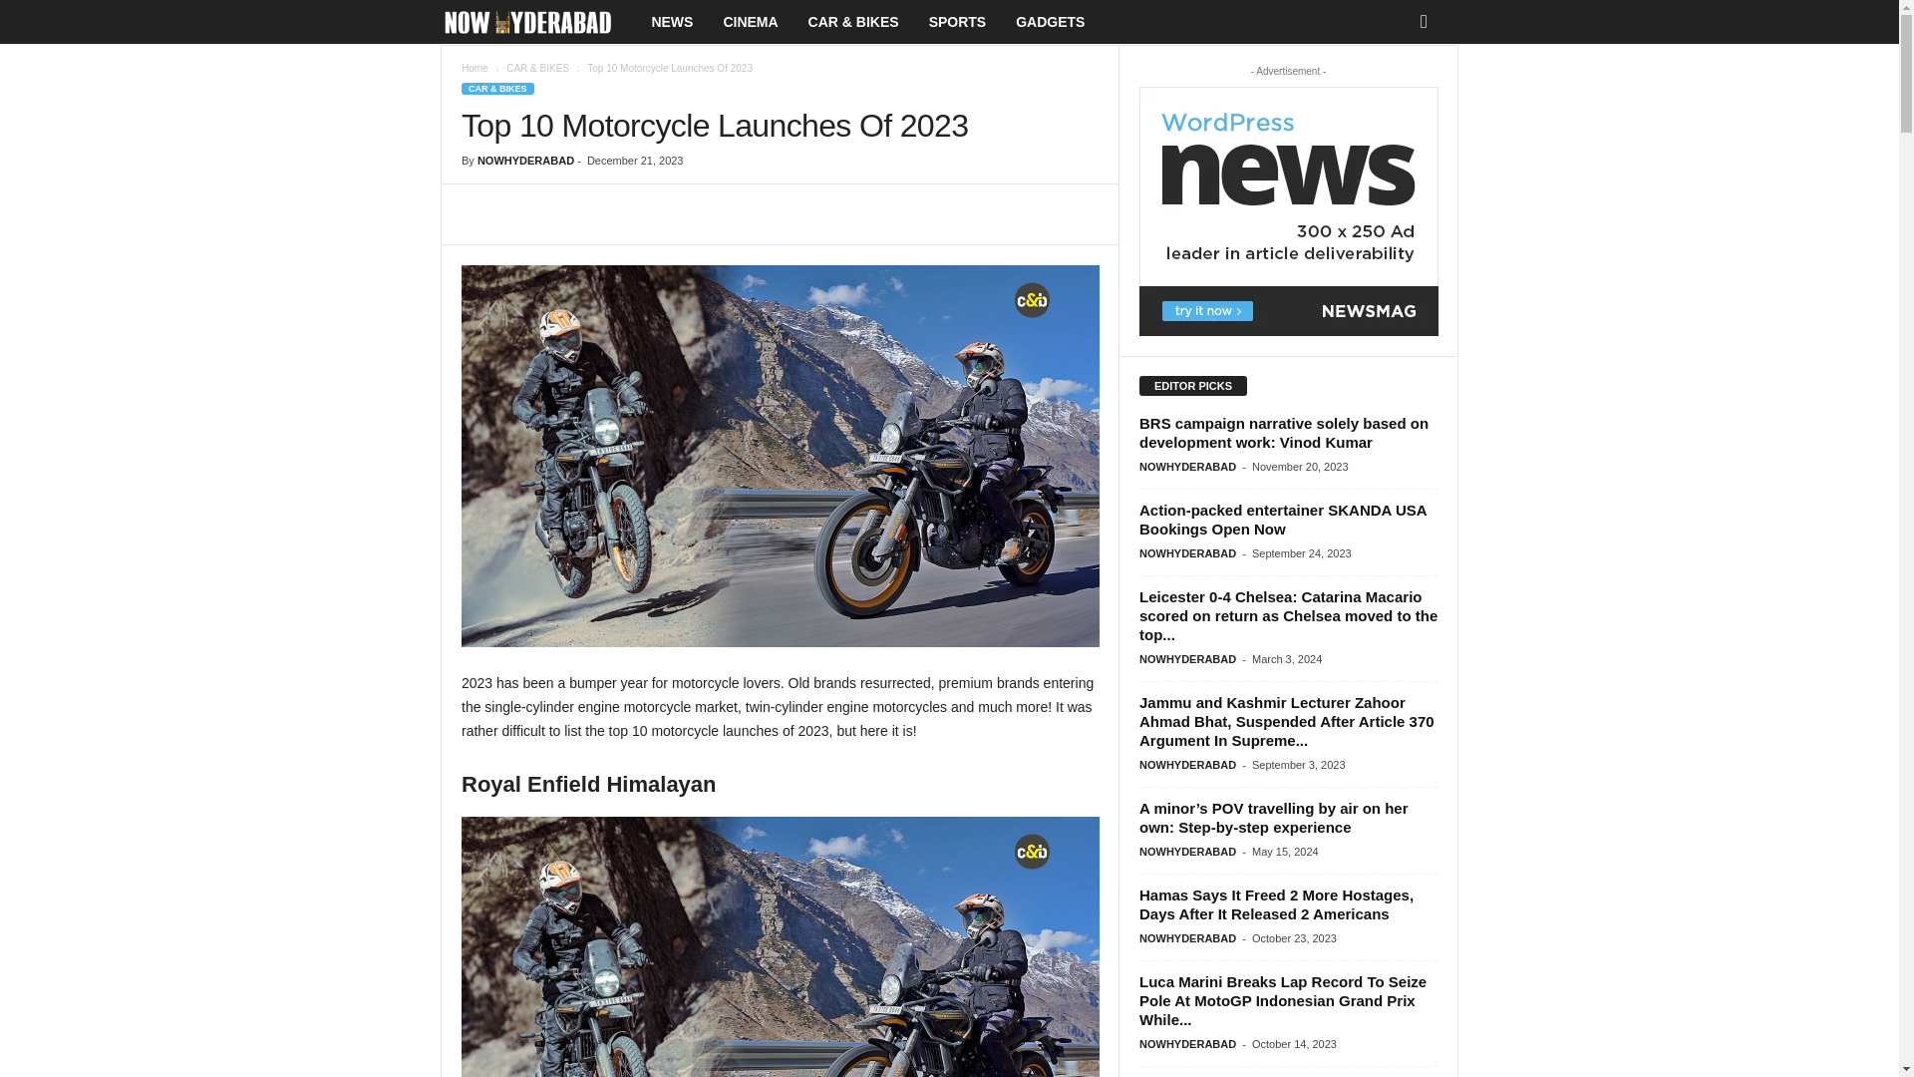 This screenshot has width=1914, height=1077. Describe the element at coordinates (750, 22) in the screenshot. I see `CINEMA` at that location.